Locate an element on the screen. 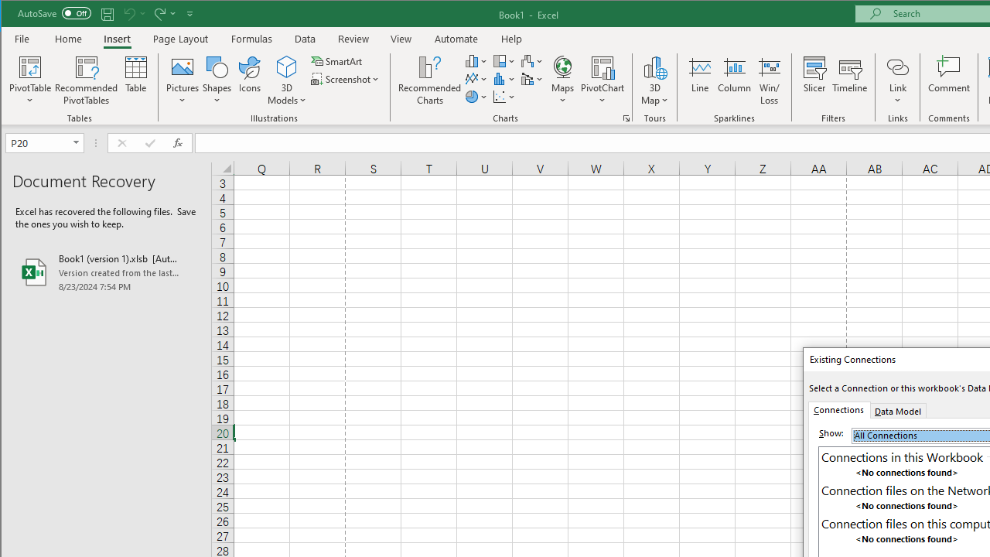 This screenshot has width=990, height=557. Help is located at coordinates (511, 39).